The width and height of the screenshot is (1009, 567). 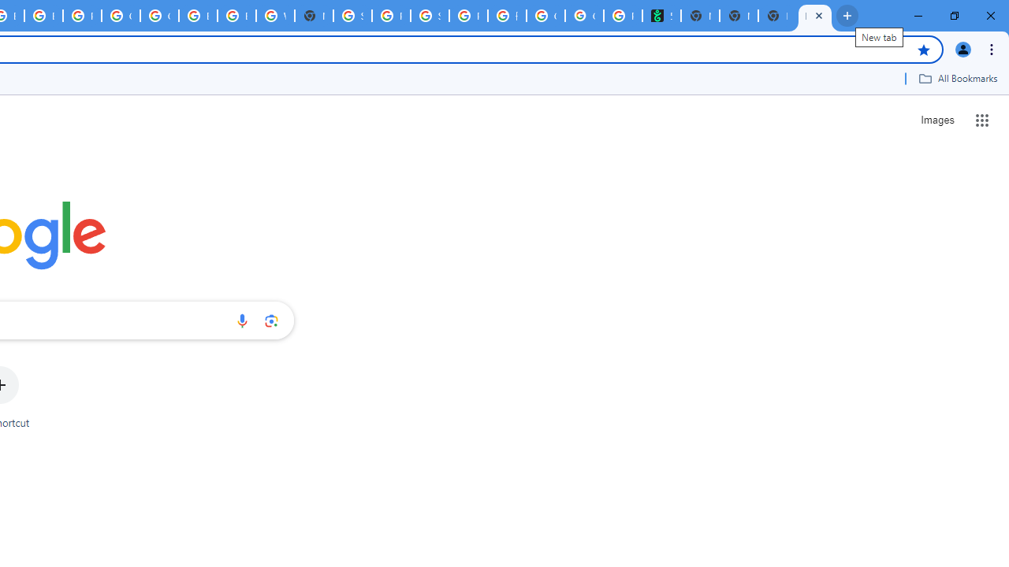 I want to click on Sign in - Google Accounts, so click(x=352, y=16).